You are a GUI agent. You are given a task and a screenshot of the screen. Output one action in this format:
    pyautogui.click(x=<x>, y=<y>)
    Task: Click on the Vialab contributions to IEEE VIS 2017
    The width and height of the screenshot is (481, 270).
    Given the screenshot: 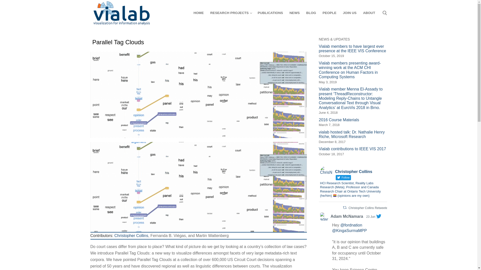 What is the action you would take?
    pyautogui.click(x=352, y=149)
    